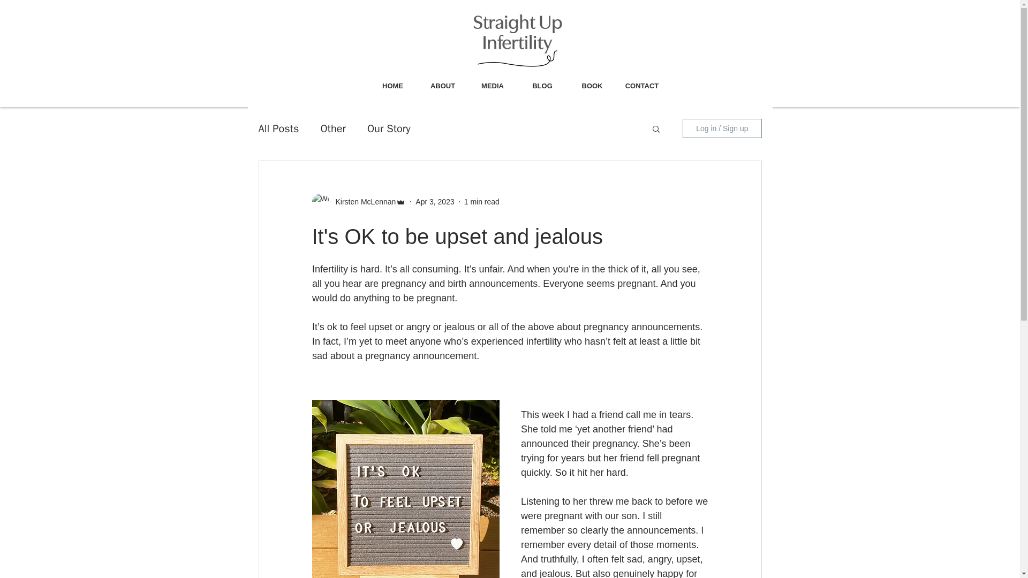 This screenshot has height=578, width=1028. Describe the element at coordinates (482, 201) in the screenshot. I see `1 min read` at that location.